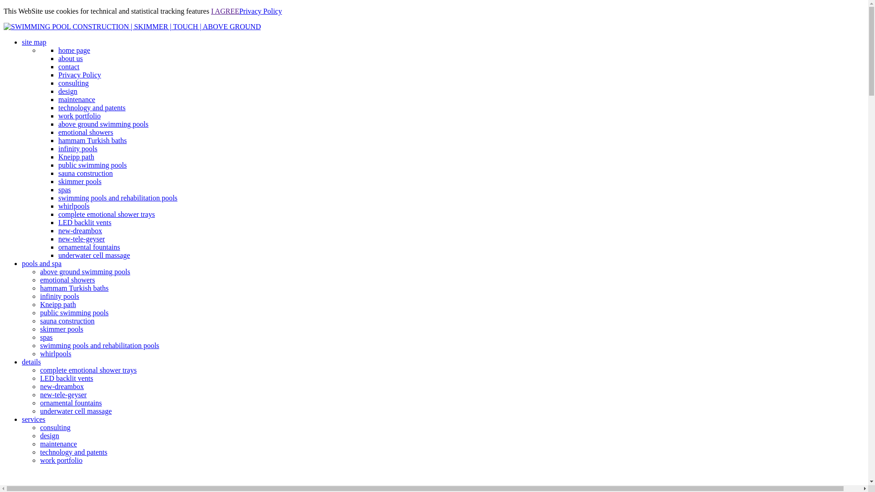  Describe the element at coordinates (80, 231) in the screenshot. I see `new-dreambox` at that location.